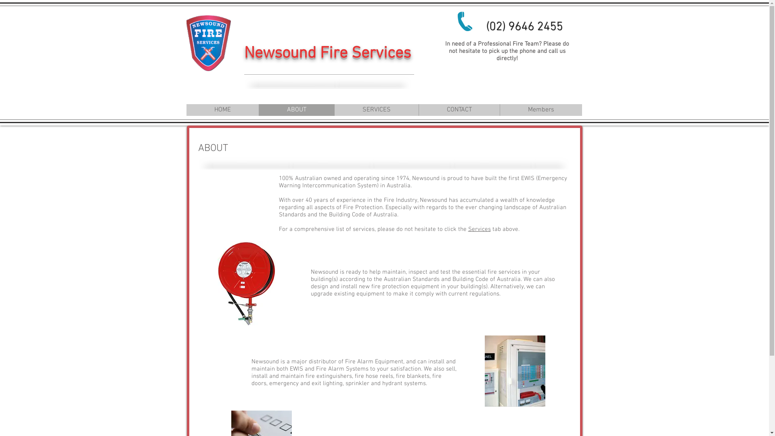 The height and width of the screenshot is (436, 775). I want to click on Members, so click(541, 110).